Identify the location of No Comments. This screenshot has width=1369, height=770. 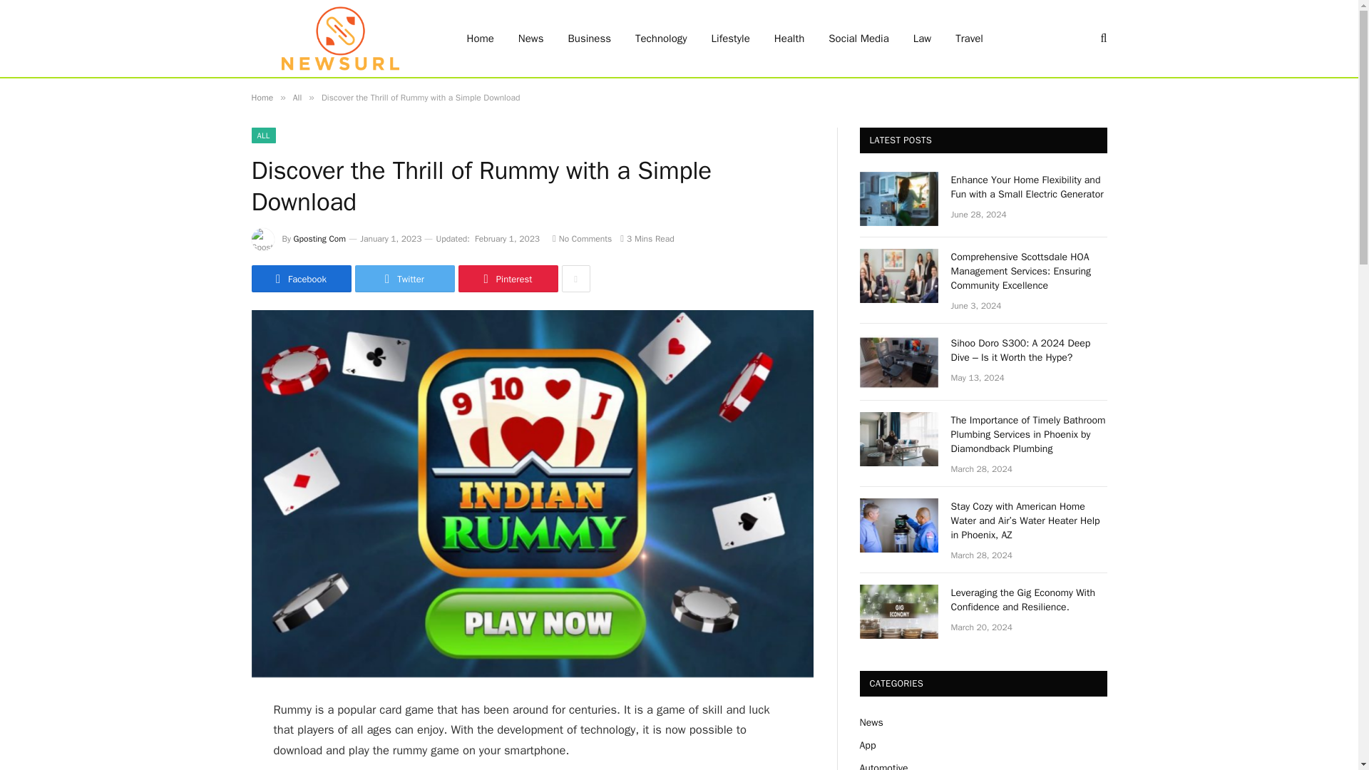
(582, 239).